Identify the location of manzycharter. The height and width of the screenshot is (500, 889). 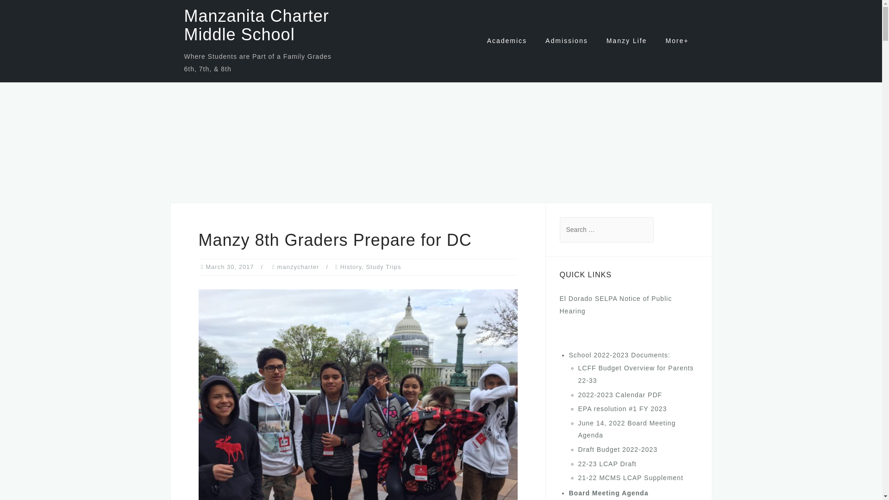
(298, 267).